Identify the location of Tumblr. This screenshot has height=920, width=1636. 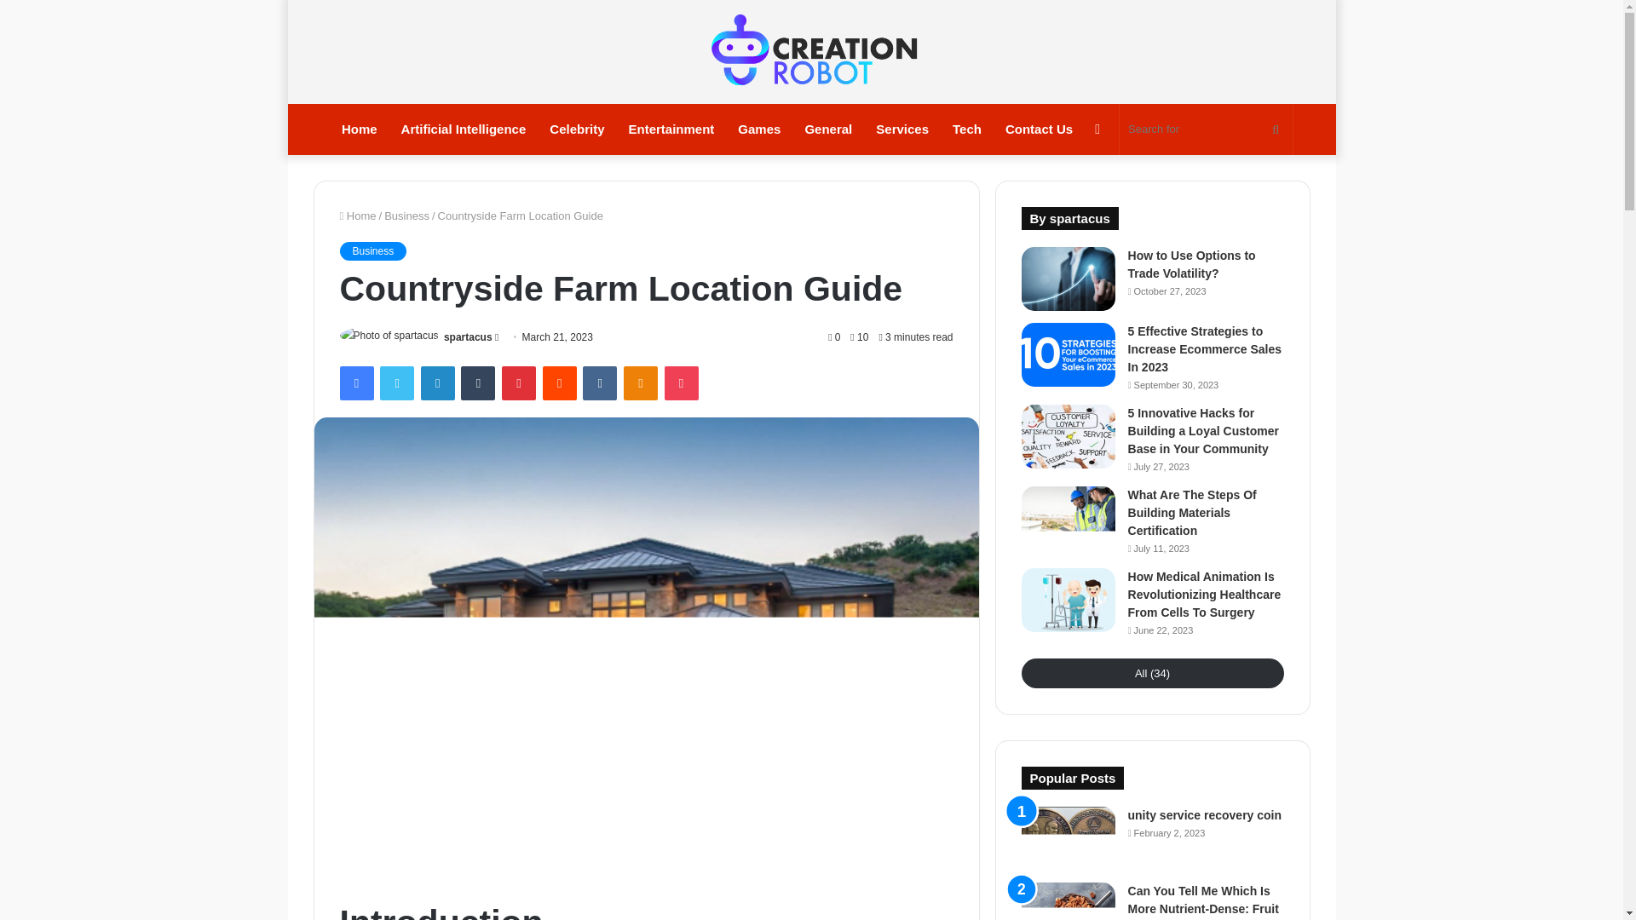
(478, 382).